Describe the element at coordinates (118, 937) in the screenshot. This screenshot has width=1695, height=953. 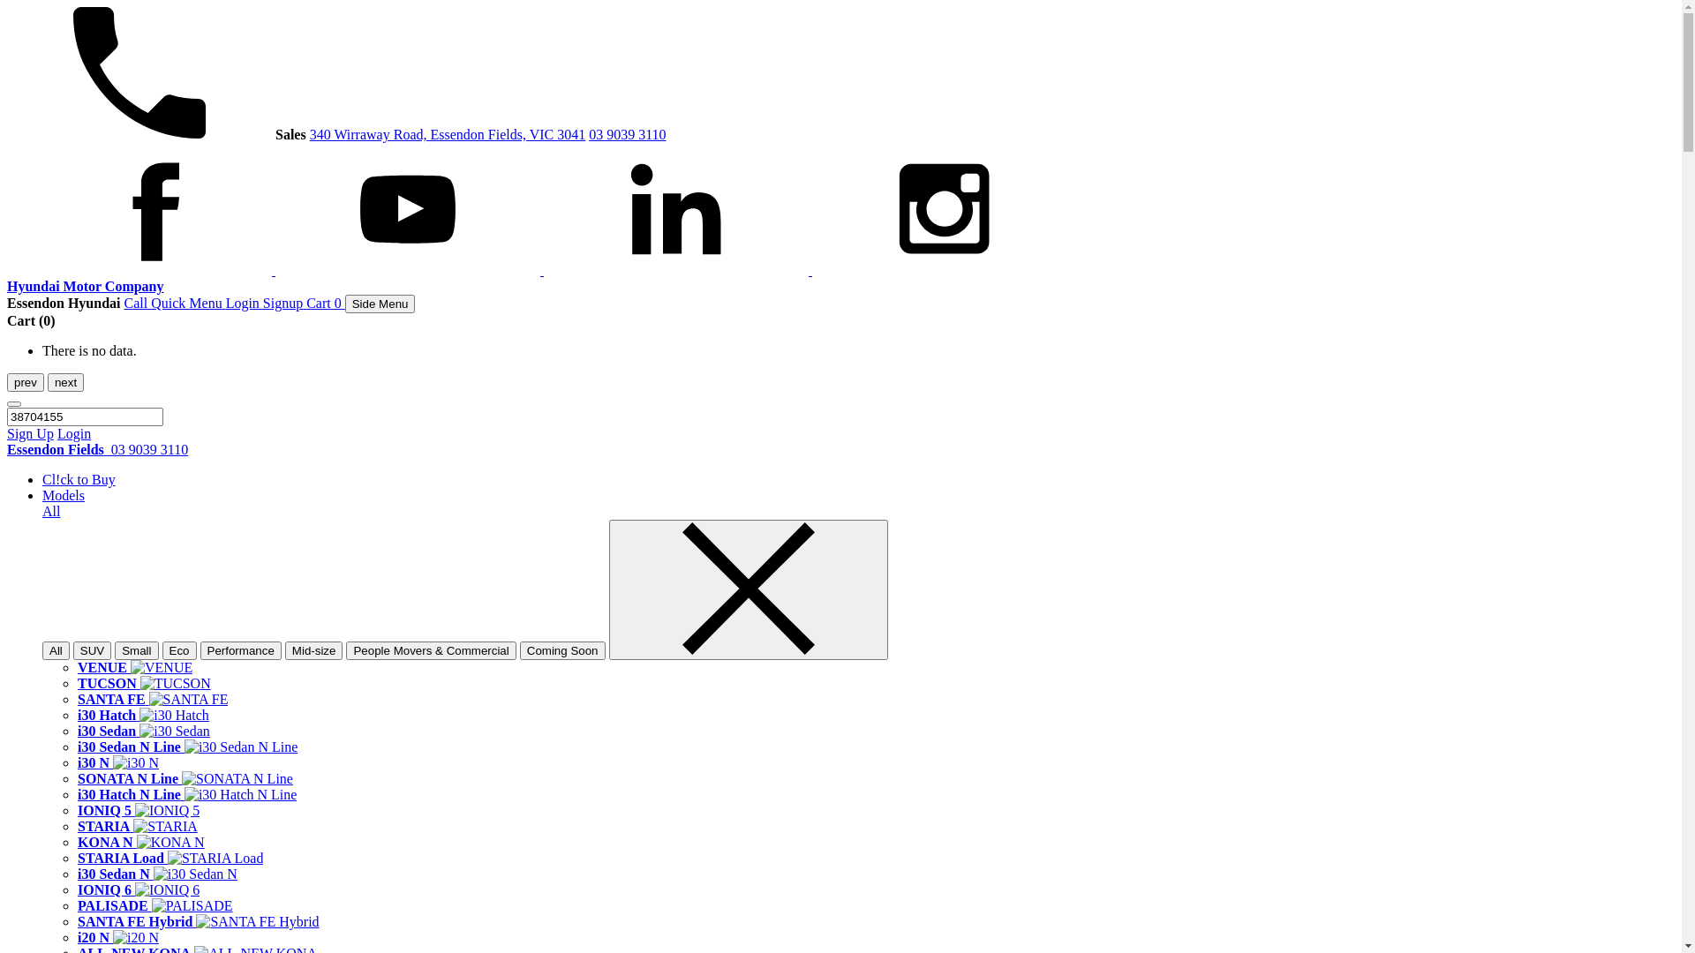
I see `i20 N` at that location.